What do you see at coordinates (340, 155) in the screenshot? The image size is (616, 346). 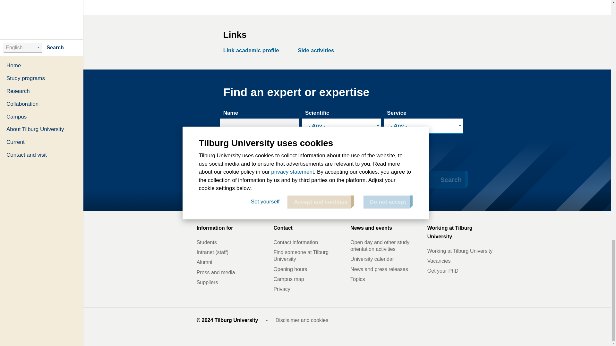 I see `- Any -` at bounding box center [340, 155].